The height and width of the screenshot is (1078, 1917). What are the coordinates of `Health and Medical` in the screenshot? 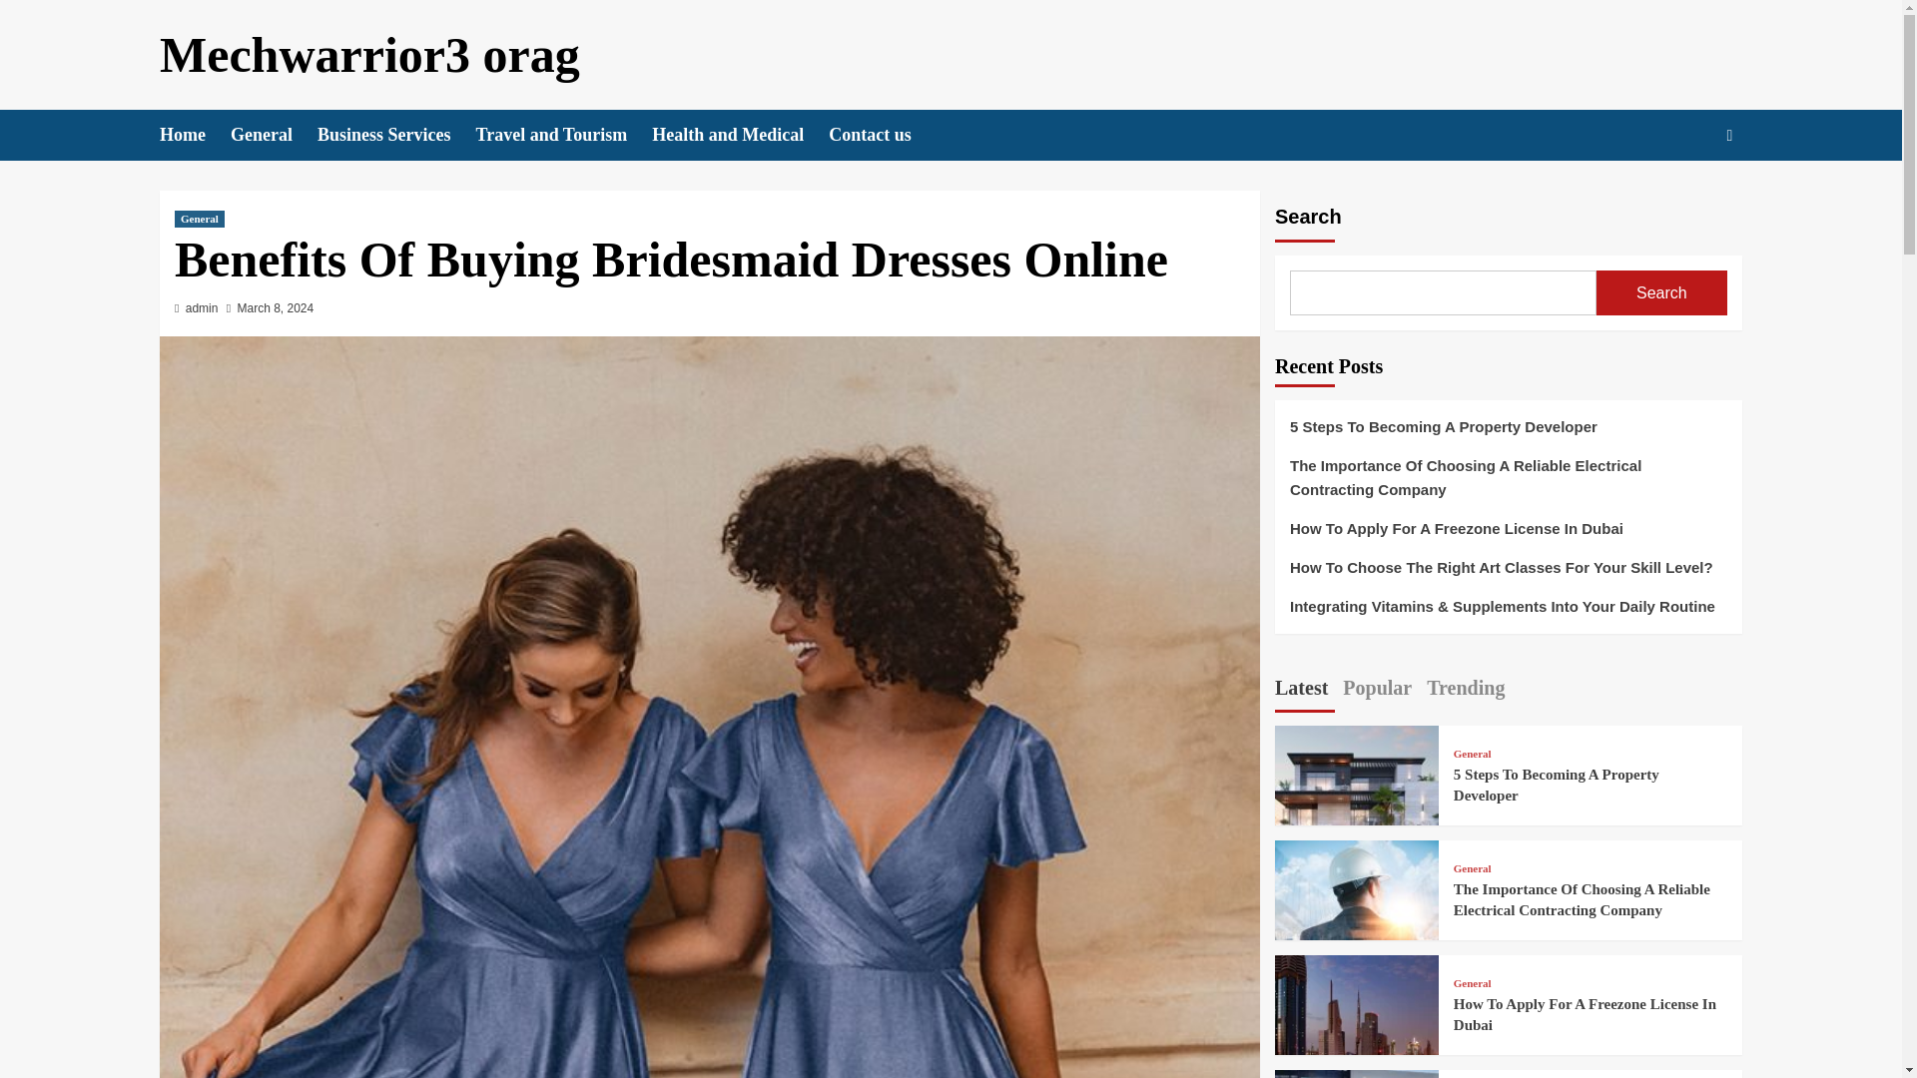 It's located at (739, 135).